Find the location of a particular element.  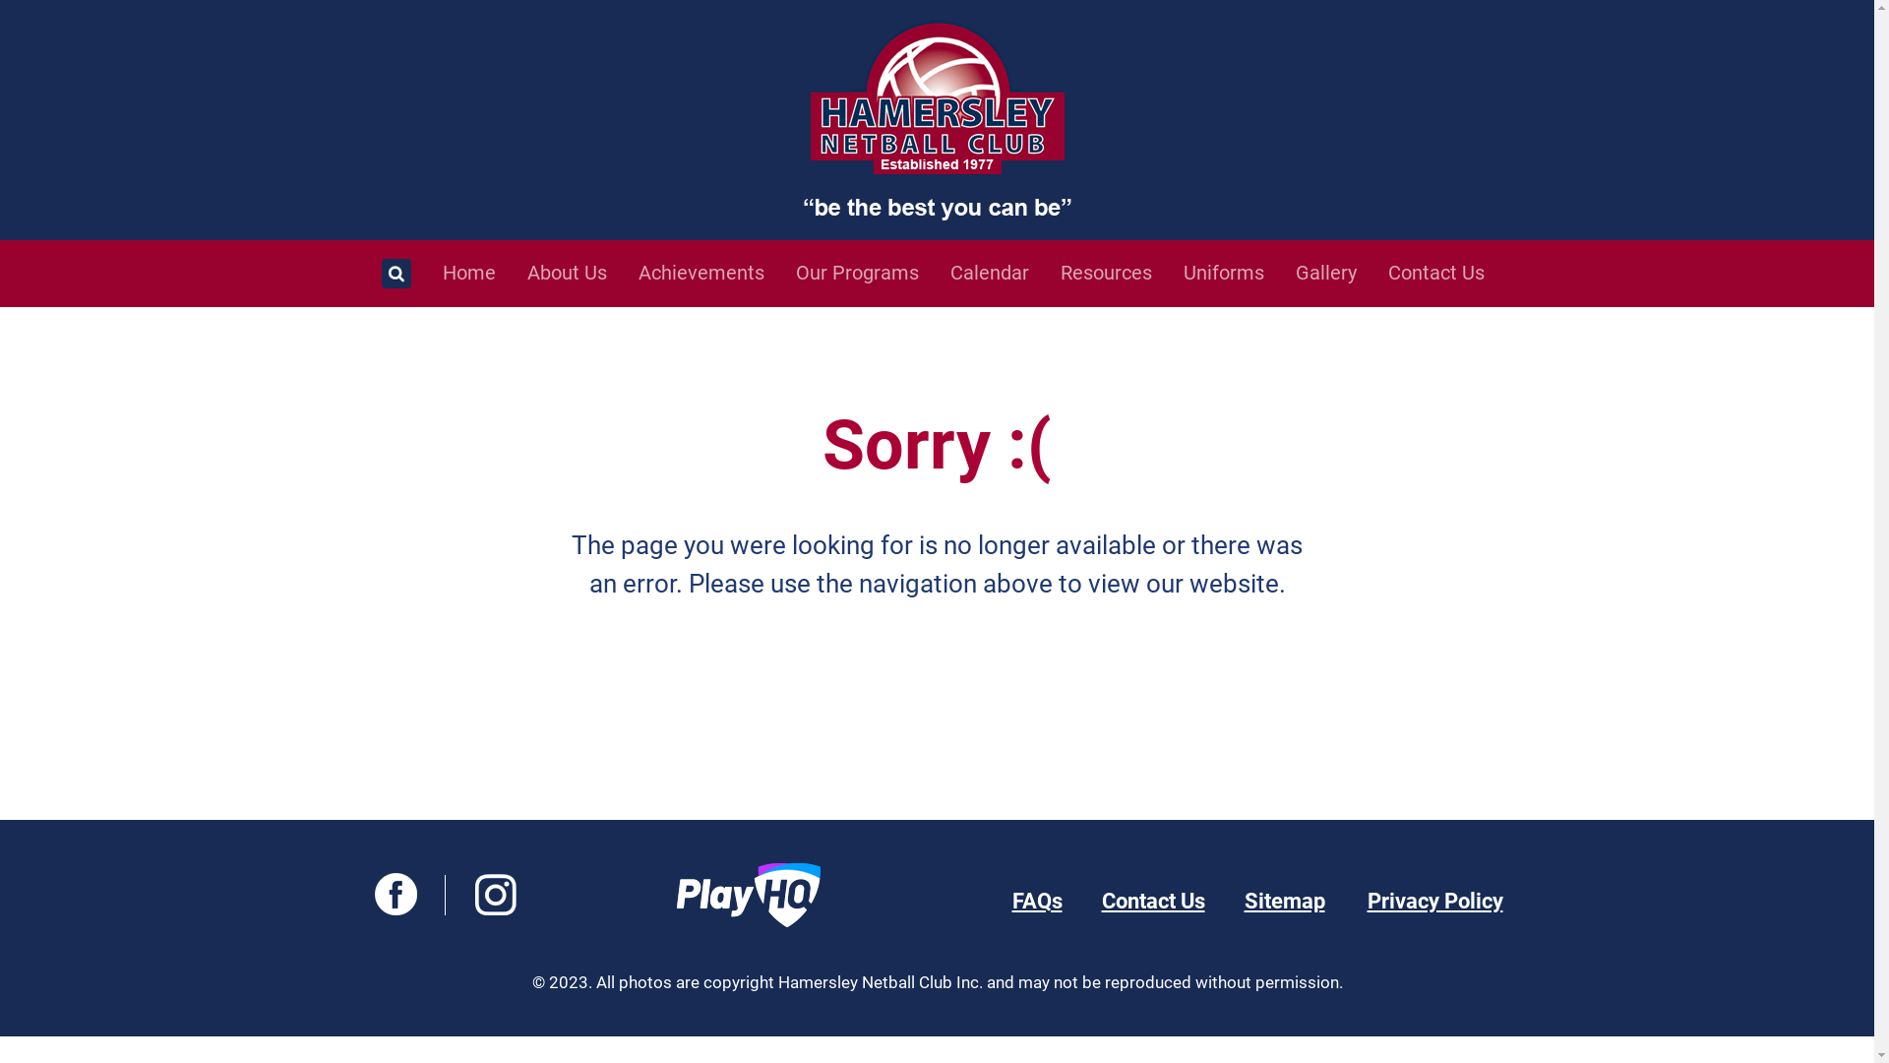

Privacy Policy is located at coordinates (1435, 902).